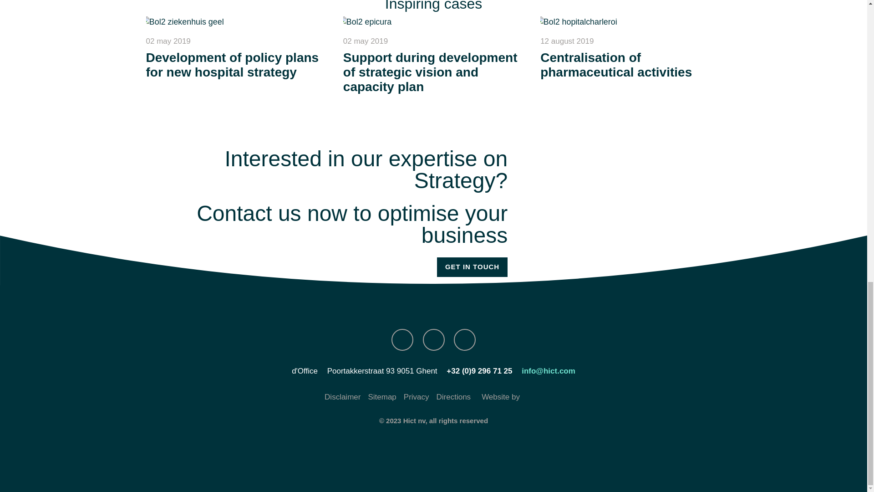 The image size is (874, 492). Describe the element at coordinates (616, 65) in the screenshot. I see `Centralisation of pharmaceutical activities` at that location.